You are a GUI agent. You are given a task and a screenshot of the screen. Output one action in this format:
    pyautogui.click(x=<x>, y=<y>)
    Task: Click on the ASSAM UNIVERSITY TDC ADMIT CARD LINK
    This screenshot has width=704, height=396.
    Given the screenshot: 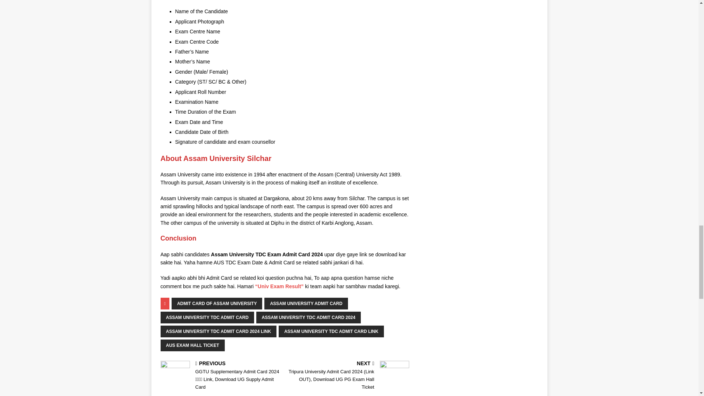 What is the action you would take?
    pyautogui.click(x=331, y=331)
    